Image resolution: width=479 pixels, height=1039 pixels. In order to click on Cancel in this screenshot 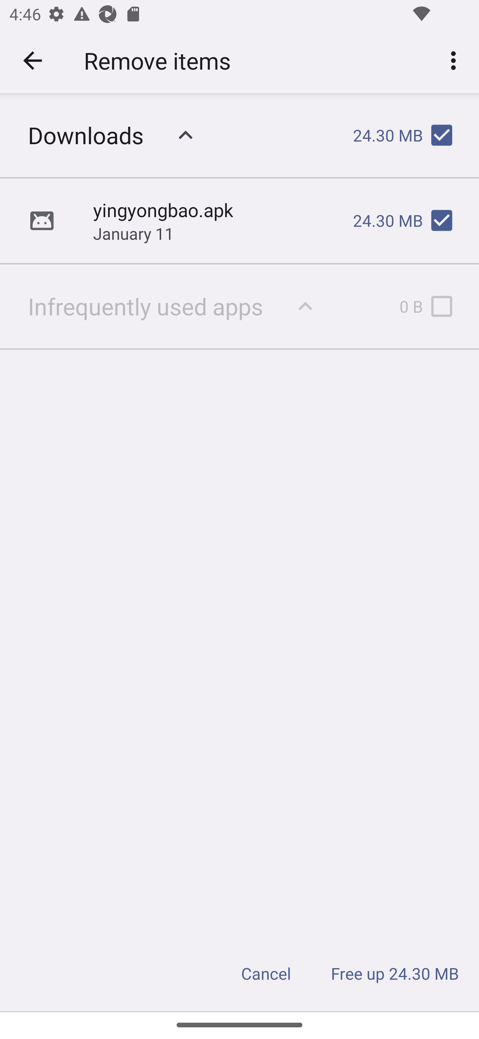, I will do `click(266, 973)`.